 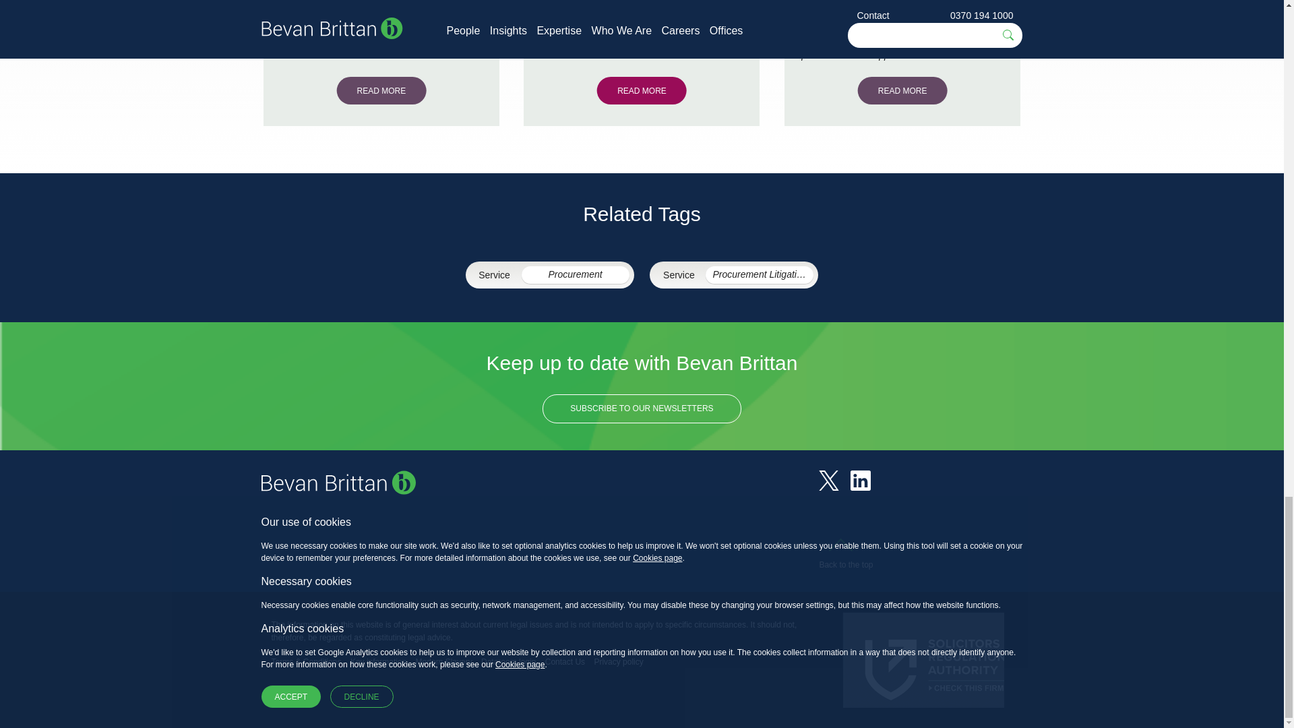 What do you see at coordinates (845, 556) in the screenshot?
I see `Back to the top` at bounding box center [845, 556].